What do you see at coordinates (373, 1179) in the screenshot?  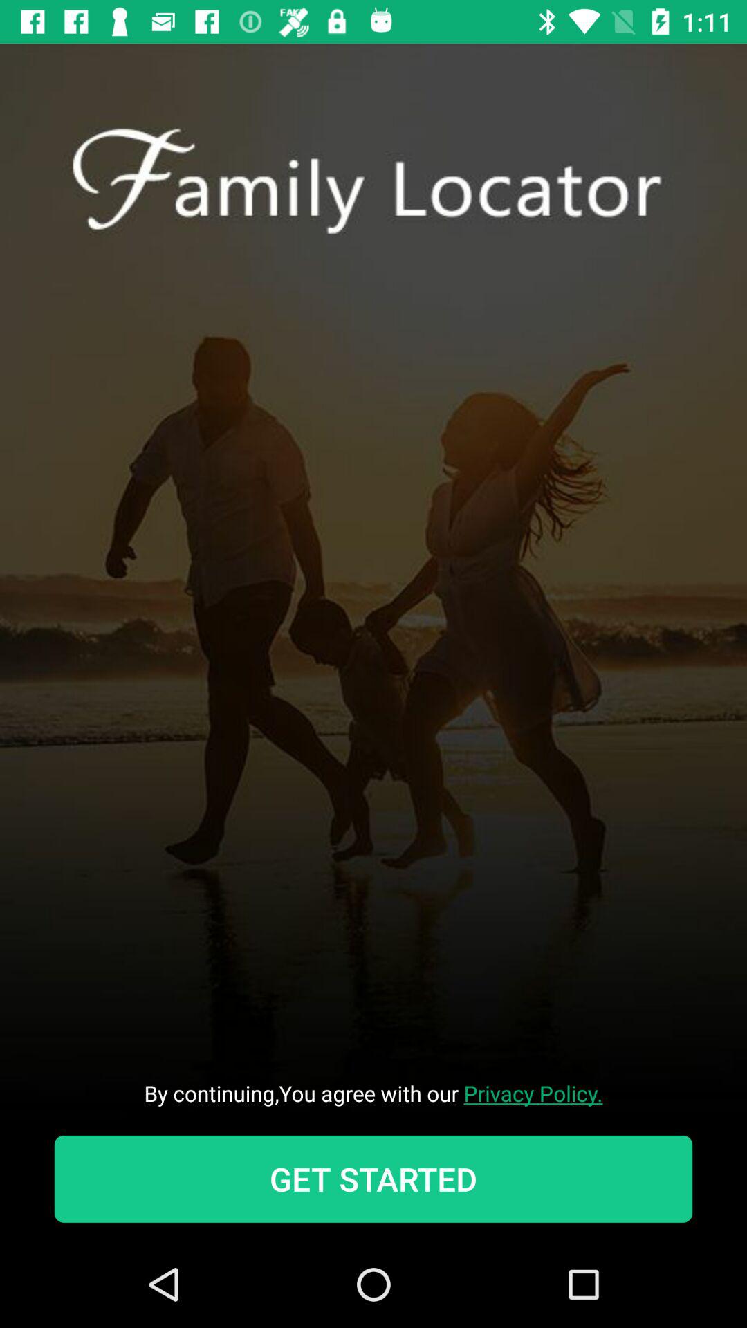 I see `select icon below the by continuing you` at bounding box center [373, 1179].